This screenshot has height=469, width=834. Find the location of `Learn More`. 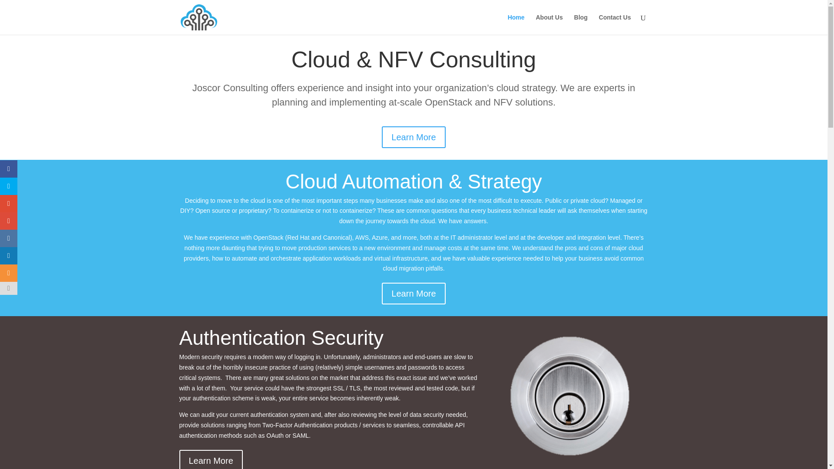

Learn More is located at coordinates (211, 459).